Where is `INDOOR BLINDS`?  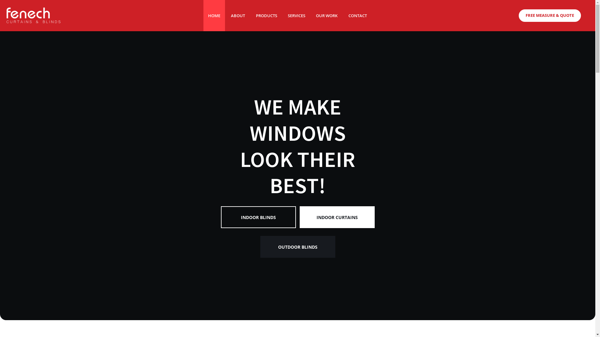
INDOOR BLINDS is located at coordinates (259, 217).